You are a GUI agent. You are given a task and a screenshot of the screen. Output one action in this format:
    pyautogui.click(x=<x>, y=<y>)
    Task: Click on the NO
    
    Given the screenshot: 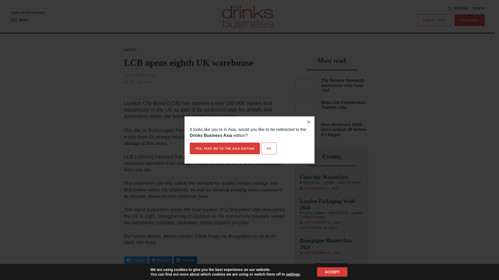 What is the action you would take?
    pyautogui.click(x=269, y=148)
    